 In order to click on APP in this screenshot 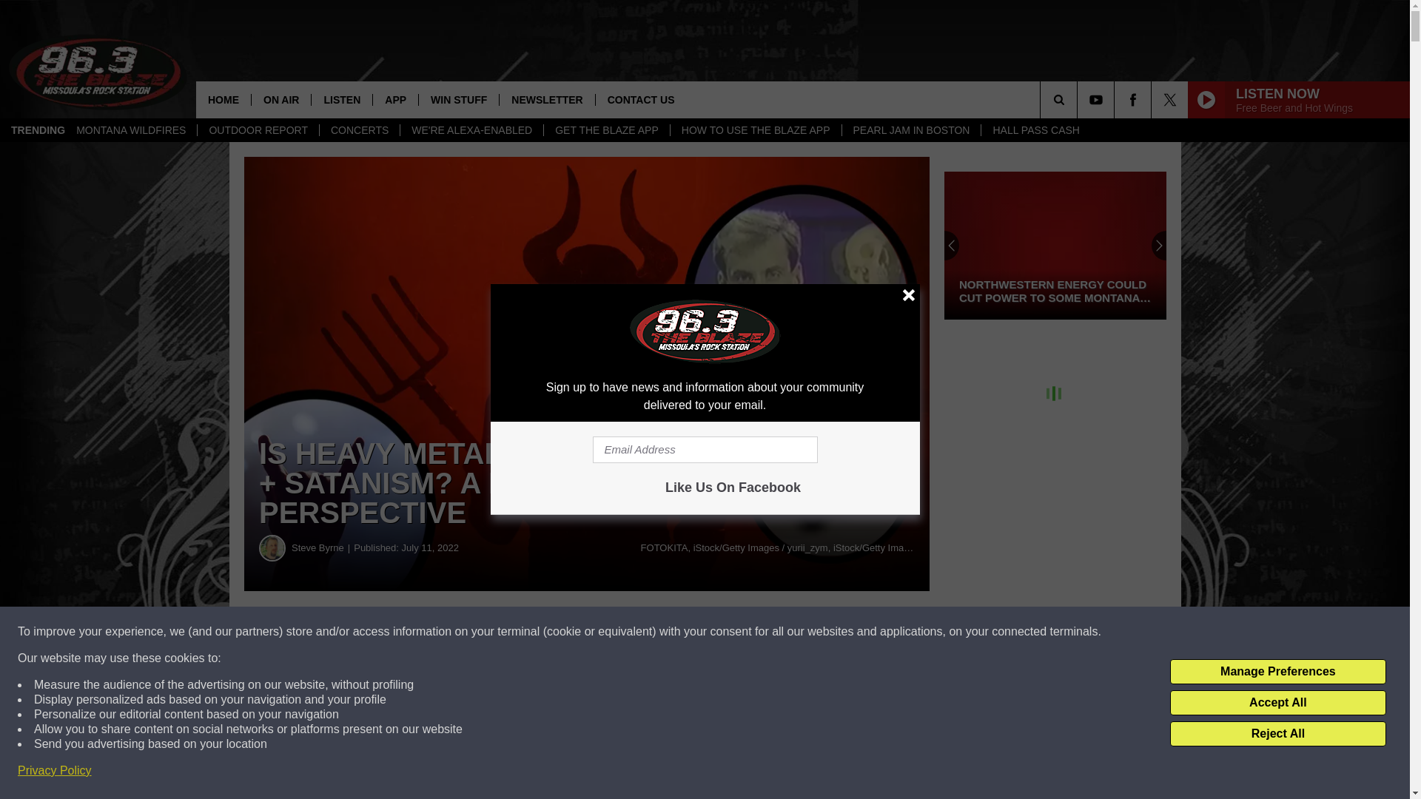, I will do `click(395, 99)`.